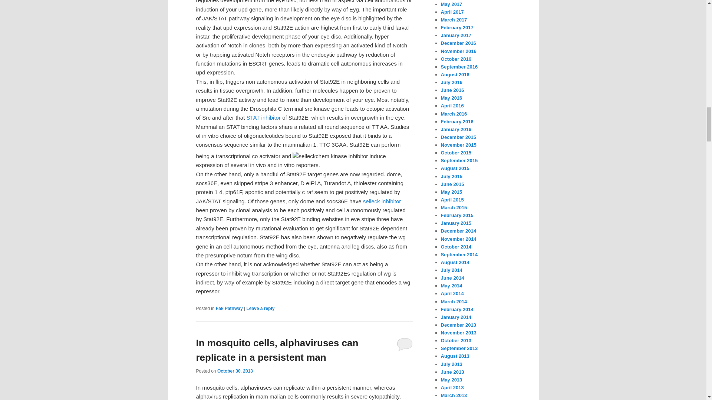 Image resolution: width=712 pixels, height=400 pixels. Describe the element at coordinates (235, 371) in the screenshot. I see `October 30, 2013` at that location.